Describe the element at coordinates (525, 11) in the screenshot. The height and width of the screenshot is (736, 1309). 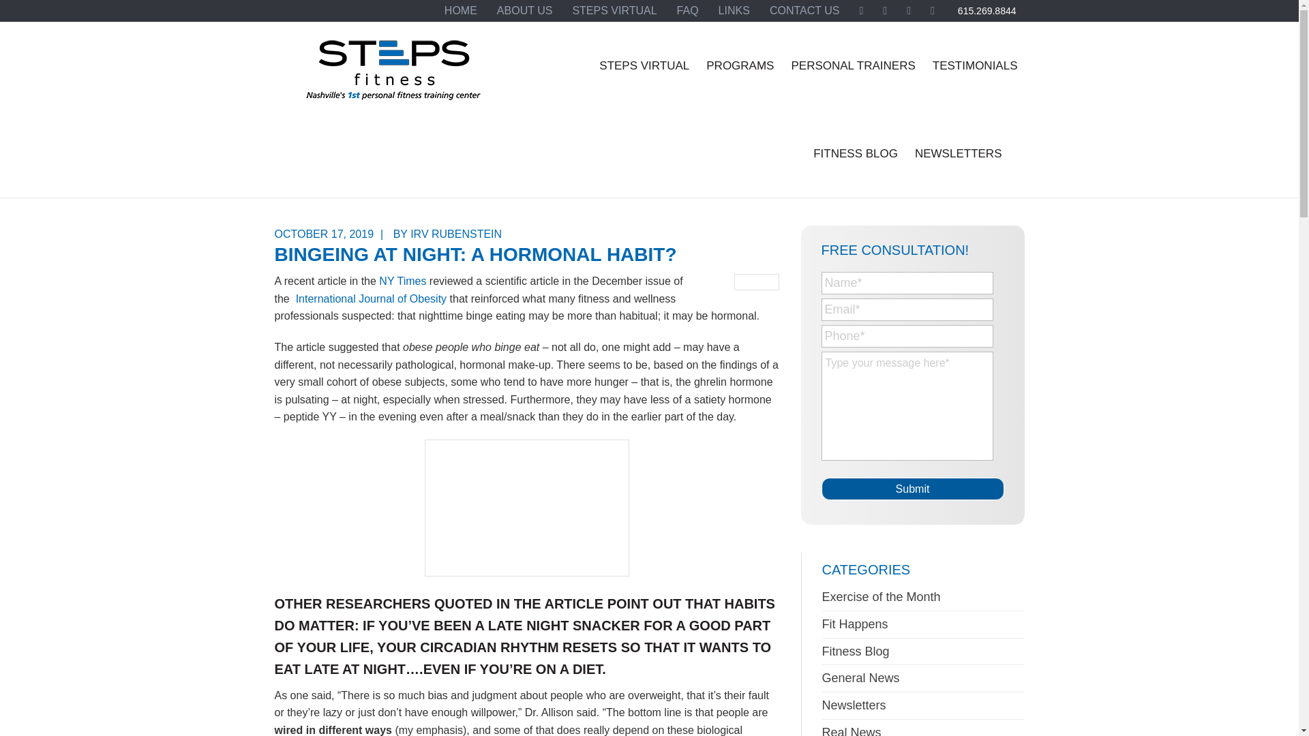
I see `ABOUT US` at that location.